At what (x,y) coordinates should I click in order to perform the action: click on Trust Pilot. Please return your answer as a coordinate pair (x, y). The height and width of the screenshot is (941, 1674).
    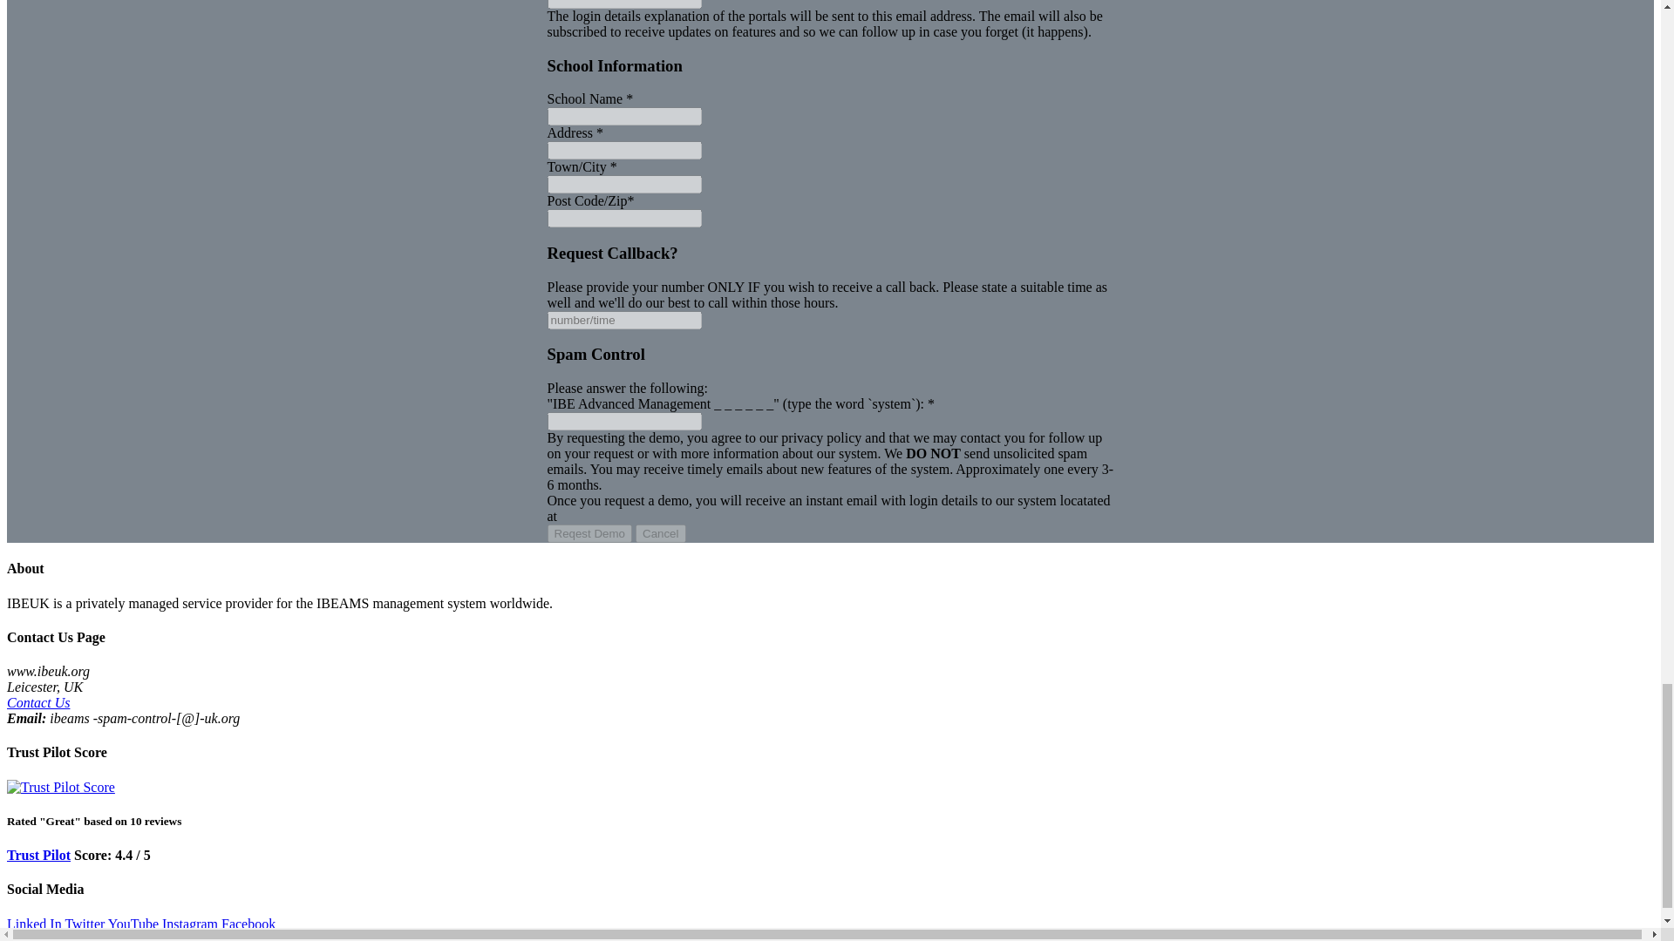
    Looking at the image, I should click on (38, 856).